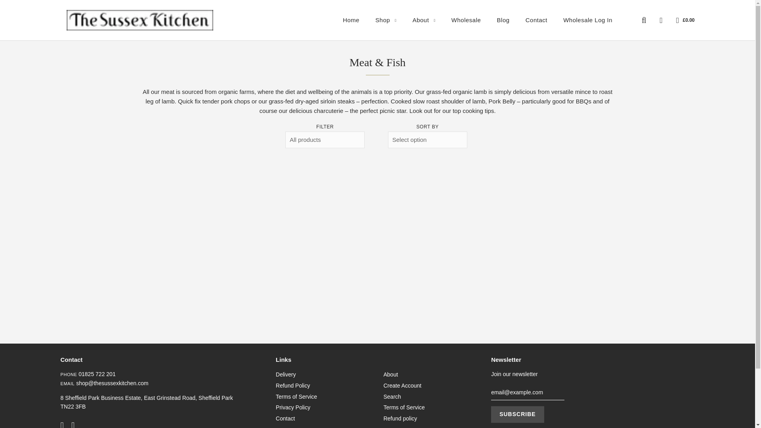 The image size is (761, 428). I want to click on Log in, so click(661, 20).